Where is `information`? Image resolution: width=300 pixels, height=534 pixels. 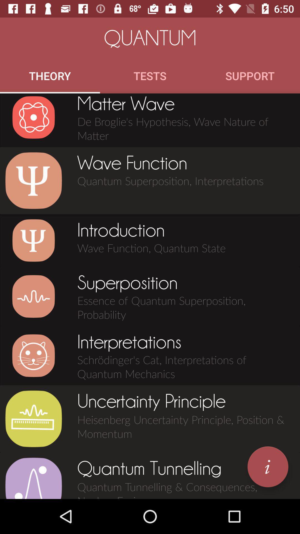 information is located at coordinates (268, 467).